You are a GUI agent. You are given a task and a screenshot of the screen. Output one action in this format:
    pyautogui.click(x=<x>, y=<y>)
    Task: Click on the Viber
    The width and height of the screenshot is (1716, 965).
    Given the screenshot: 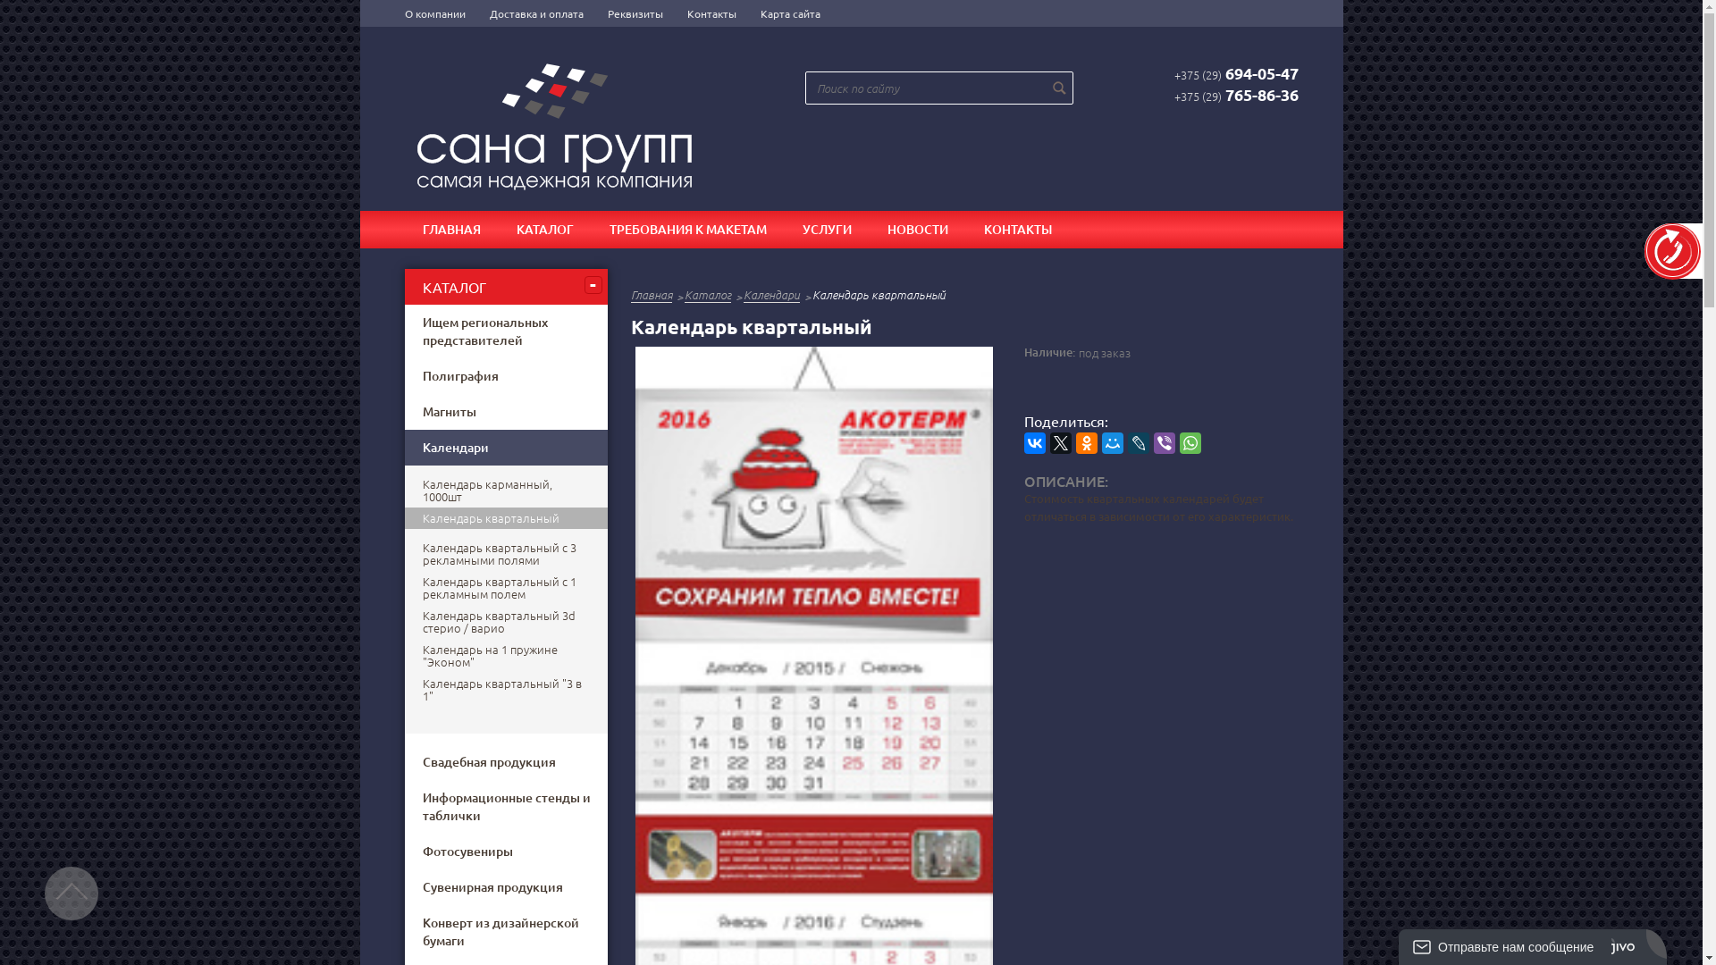 What is the action you would take?
    pyautogui.click(x=1164, y=443)
    